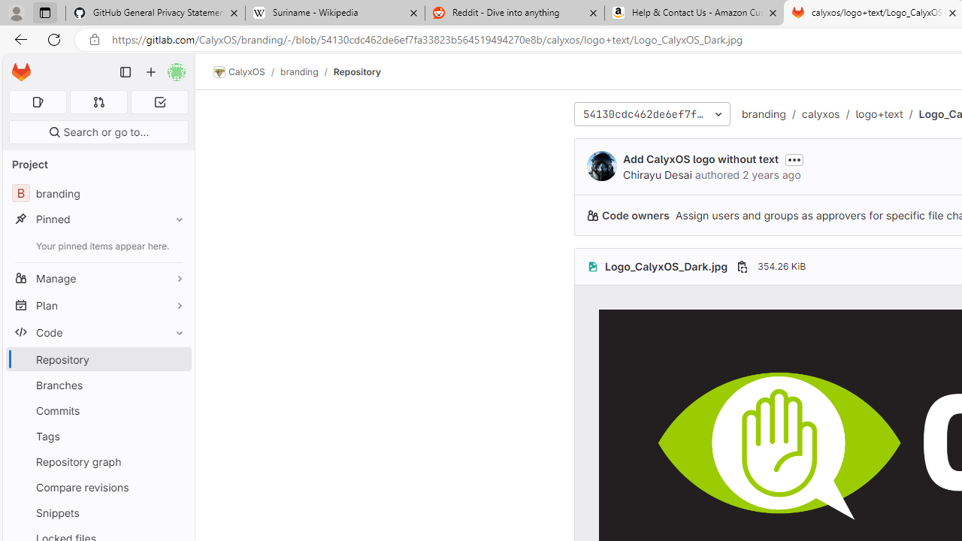 This screenshot has height=541, width=962. What do you see at coordinates (812, 114) in the screenshot?
I see `/calyxos` at bounding box center [812, 114].